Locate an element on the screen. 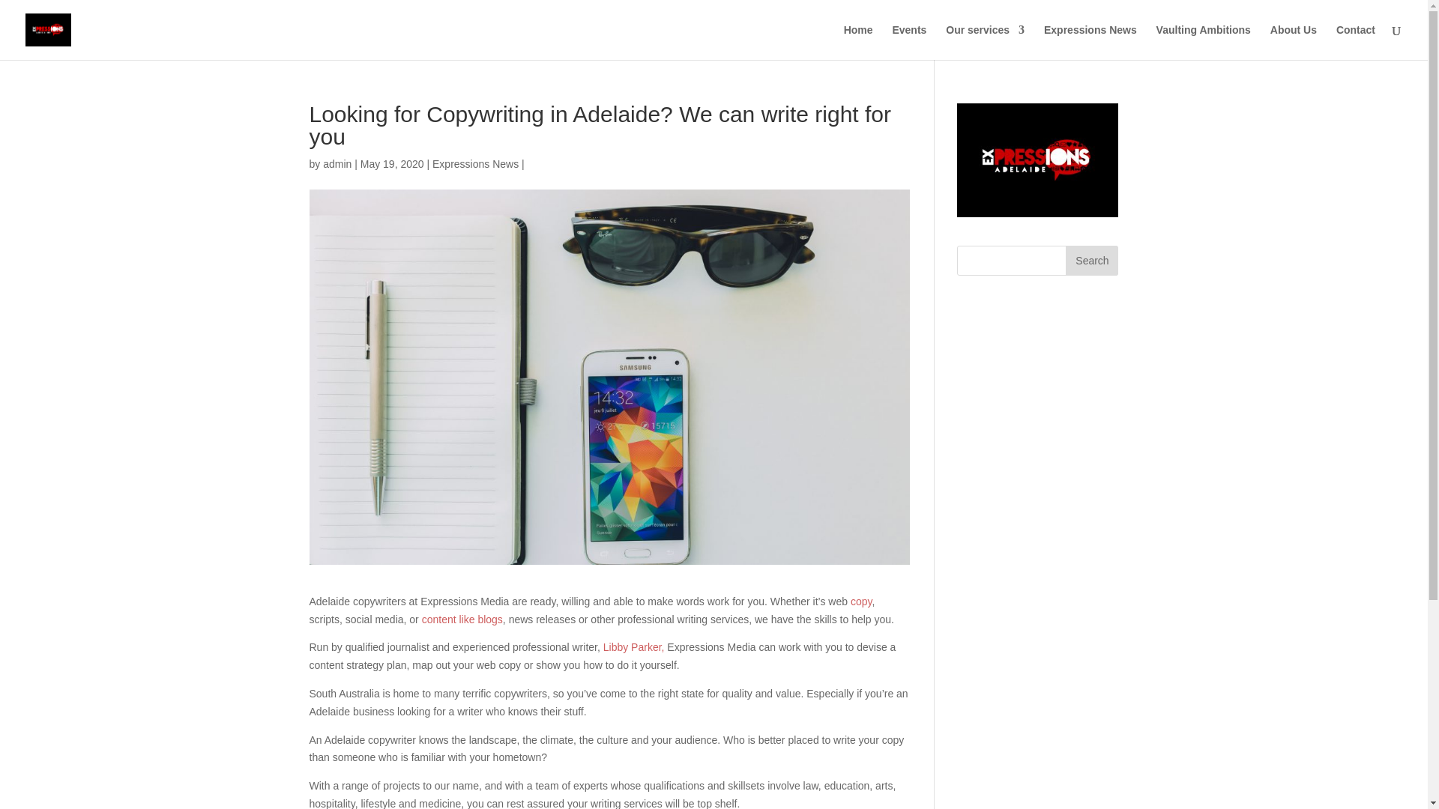 Image resolution: width=1439 pixels, height=809 pixels. Expressions News is located at coordinates (475, 163).